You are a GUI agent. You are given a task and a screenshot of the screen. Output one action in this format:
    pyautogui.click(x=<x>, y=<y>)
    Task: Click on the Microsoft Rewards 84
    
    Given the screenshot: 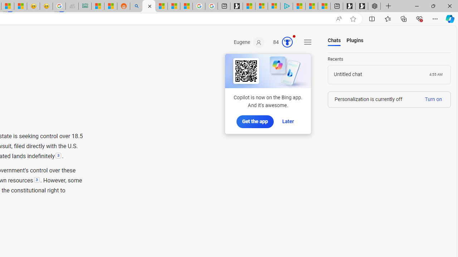 What is the action you would take?
    pyautogui.click(x=281, y=42)
    